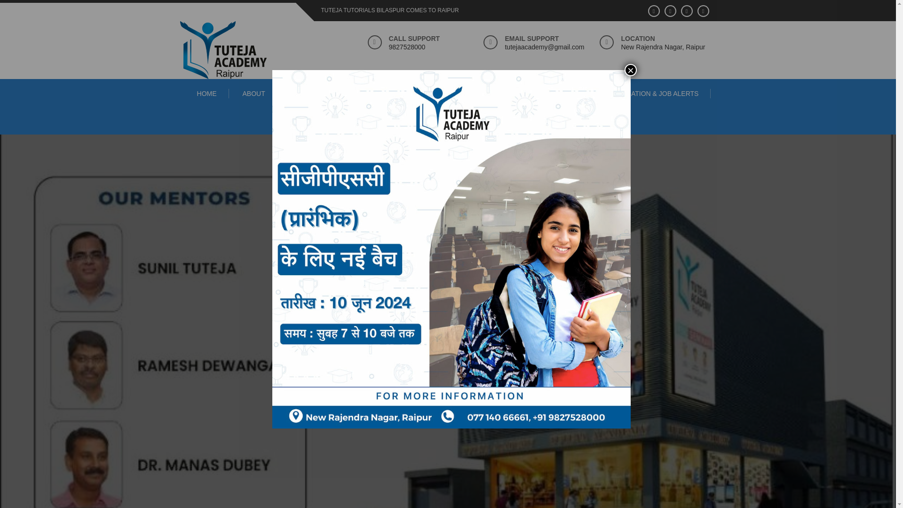 The width and height of the screenshot is (903, 508). What do you see at coordinates (448, 121) in the screenshot?
I see `ADMISSION` at bounding box center [448, 121].